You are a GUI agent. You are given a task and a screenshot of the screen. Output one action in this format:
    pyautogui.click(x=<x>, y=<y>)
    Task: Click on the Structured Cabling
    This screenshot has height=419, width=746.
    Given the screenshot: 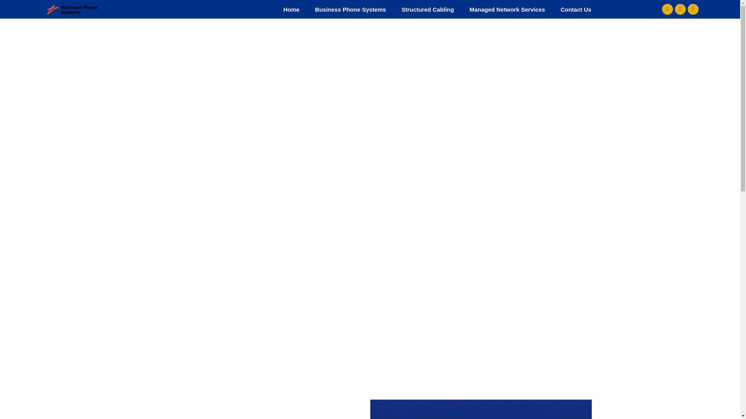 What is the action you would take?
    pyautogui.click(x=427, y=9)
    